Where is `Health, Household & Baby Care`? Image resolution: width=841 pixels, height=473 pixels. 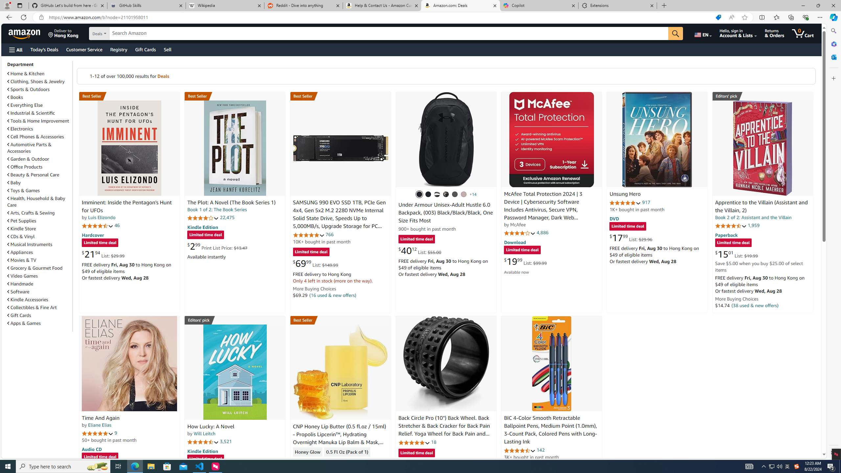
Health, Household & Baby Care is located at coordinates (36, 202).